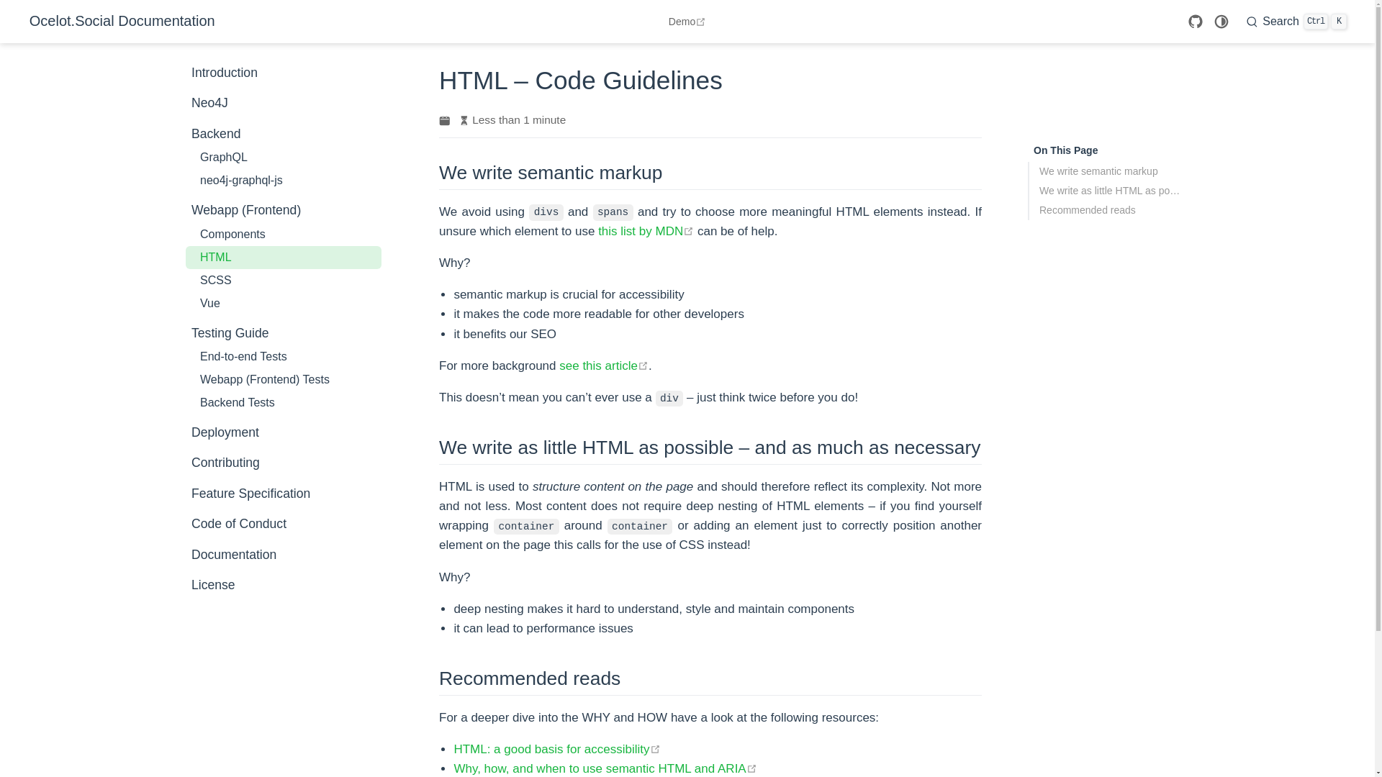  Describe the element at coordinates (284, 333) in the screenshot. I see `Testing Guide` at that location.